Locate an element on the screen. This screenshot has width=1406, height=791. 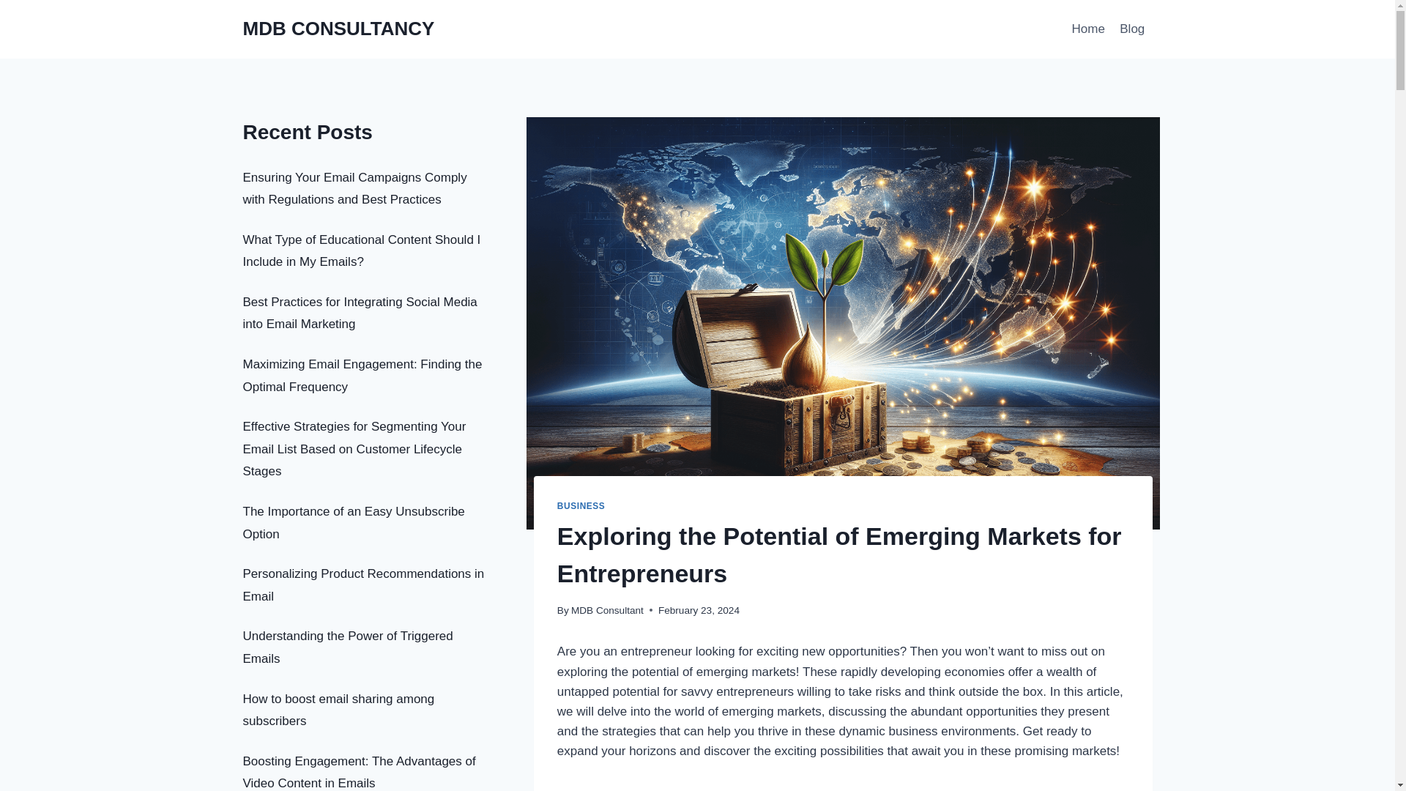
Blog is located at coordinates (1131, 29).